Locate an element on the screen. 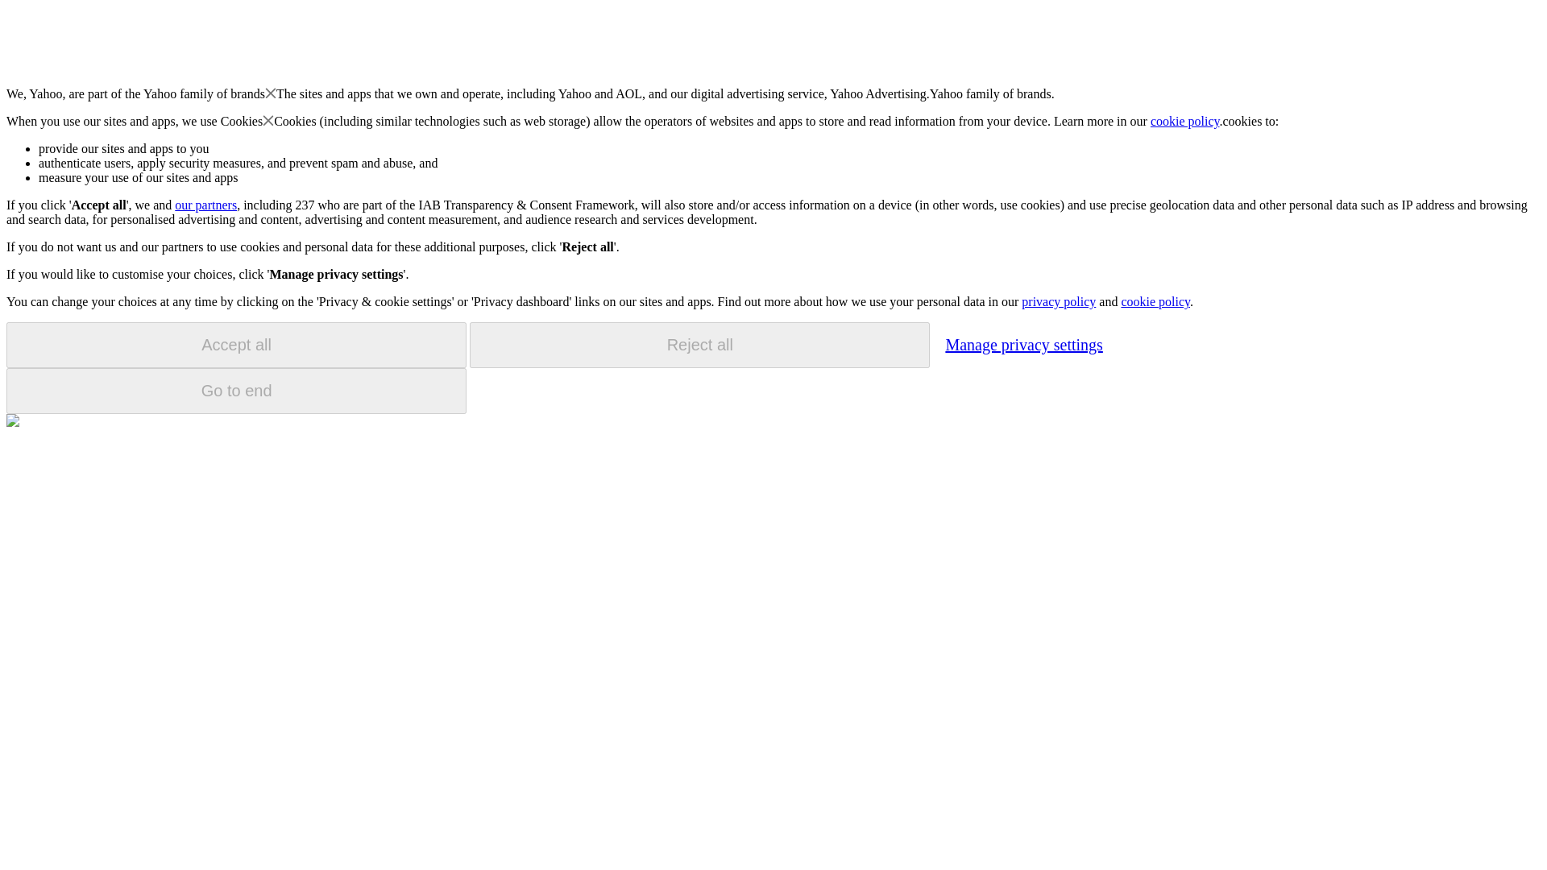 This screenshot has width=1547, height=870. Reject all is located at coordinates (699, 345).